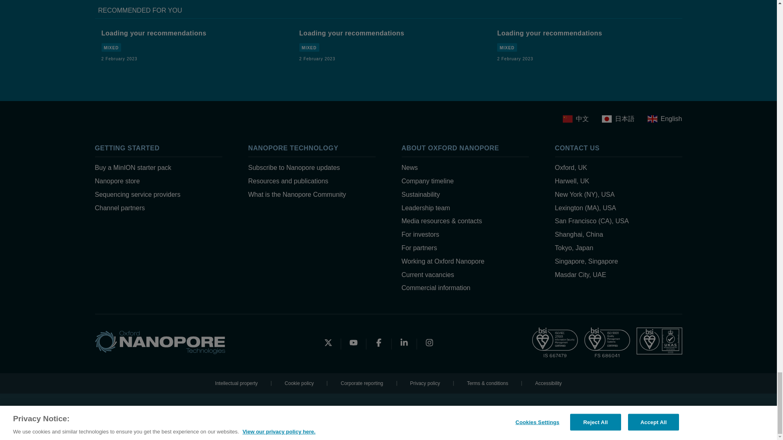 This screenshot has height=440, width=783. What do you see at coordinates (429, 344) in the screenshot?
I see `Instagram` at bounding box center [429, 344].